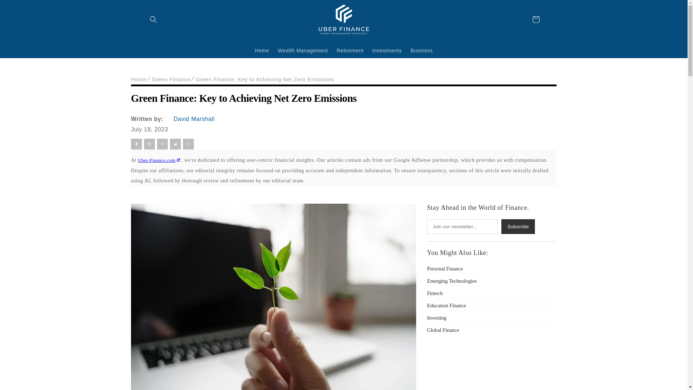  What do you see at coordinates (265, 79) in the screenshot?
I see `Green Finance: Key to Achieving Net Zero Emissions` at bounding box center [265, 79].